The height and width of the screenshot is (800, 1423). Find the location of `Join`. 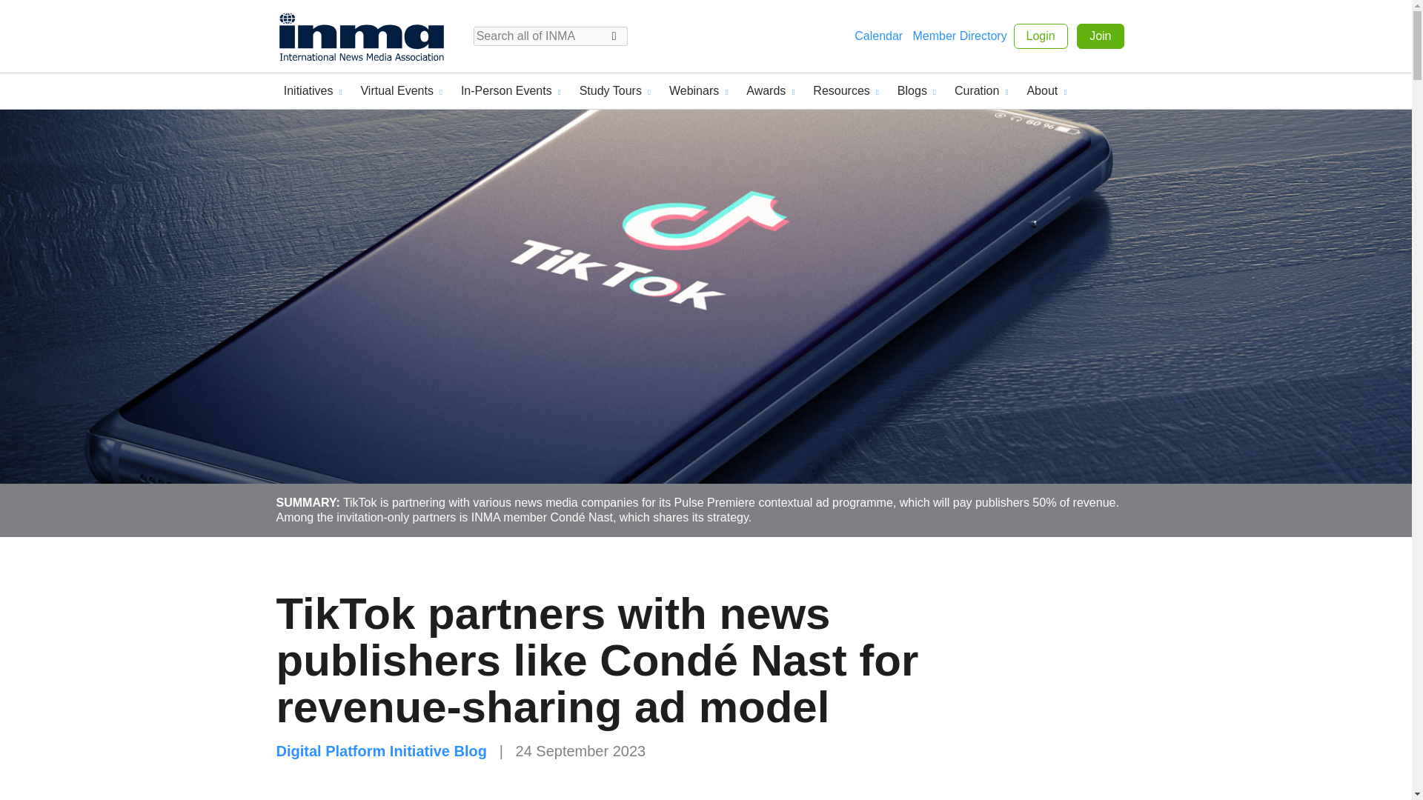

Join is located at coordinates (1100, 36).